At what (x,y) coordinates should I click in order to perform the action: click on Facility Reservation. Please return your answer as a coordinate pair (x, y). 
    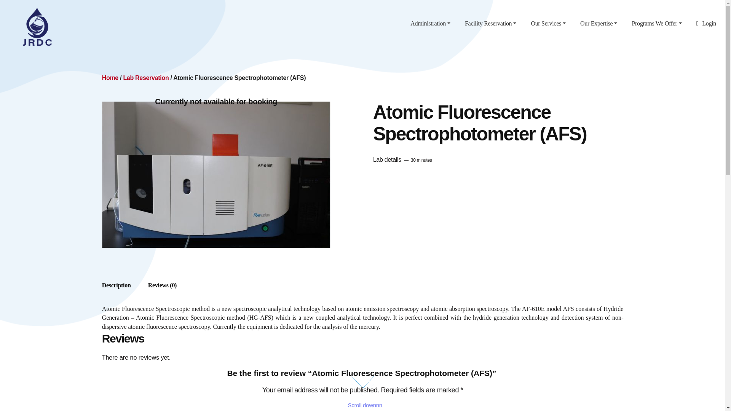
    Looking at the image, I should click on (490, 23).